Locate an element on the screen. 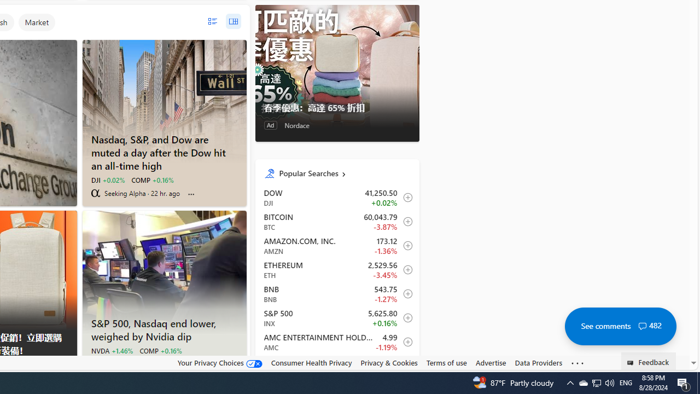 This screenshot has height=394, width=700. Consumer Health Privacy is located at coordinates (311, 362).